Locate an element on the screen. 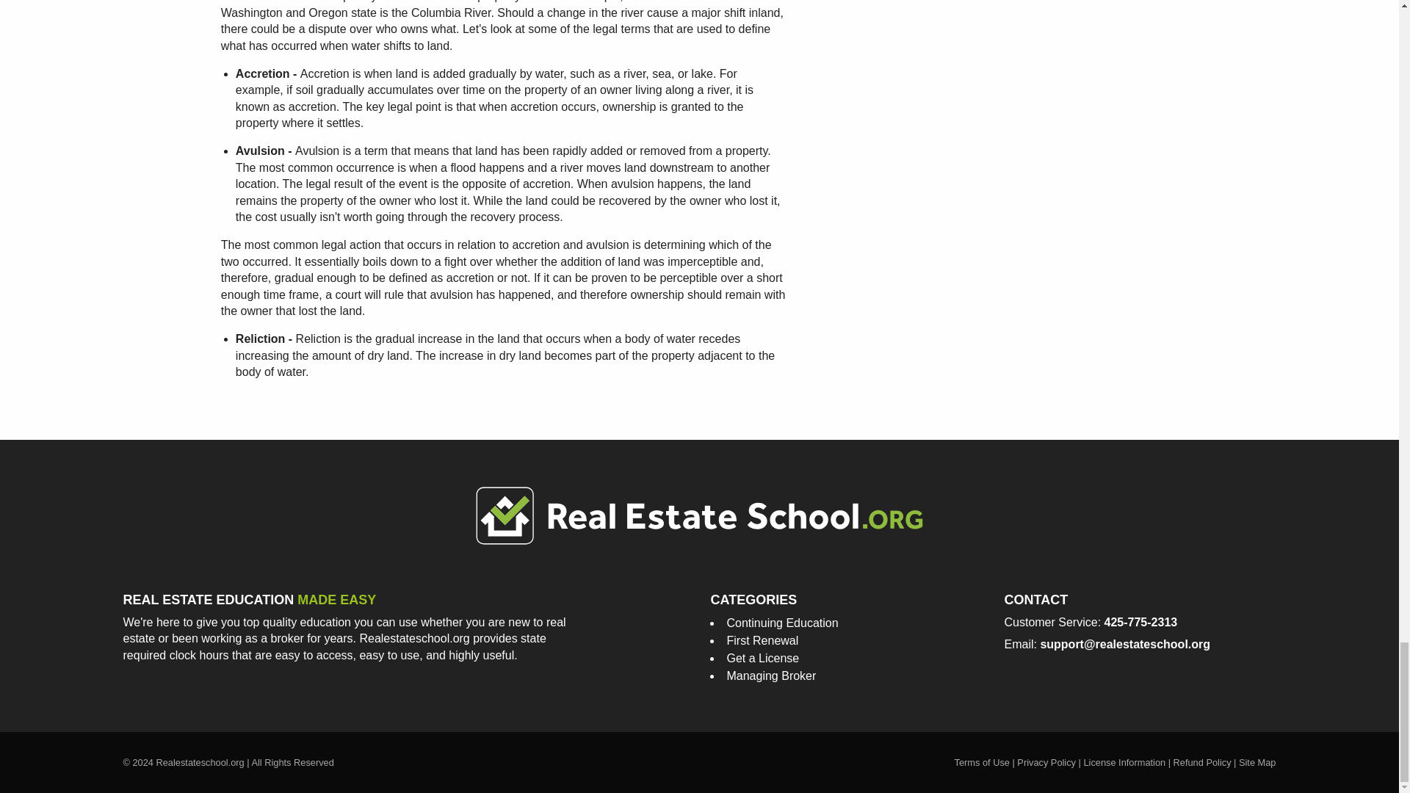  Managing Broker is located at coordinates (771, 676).